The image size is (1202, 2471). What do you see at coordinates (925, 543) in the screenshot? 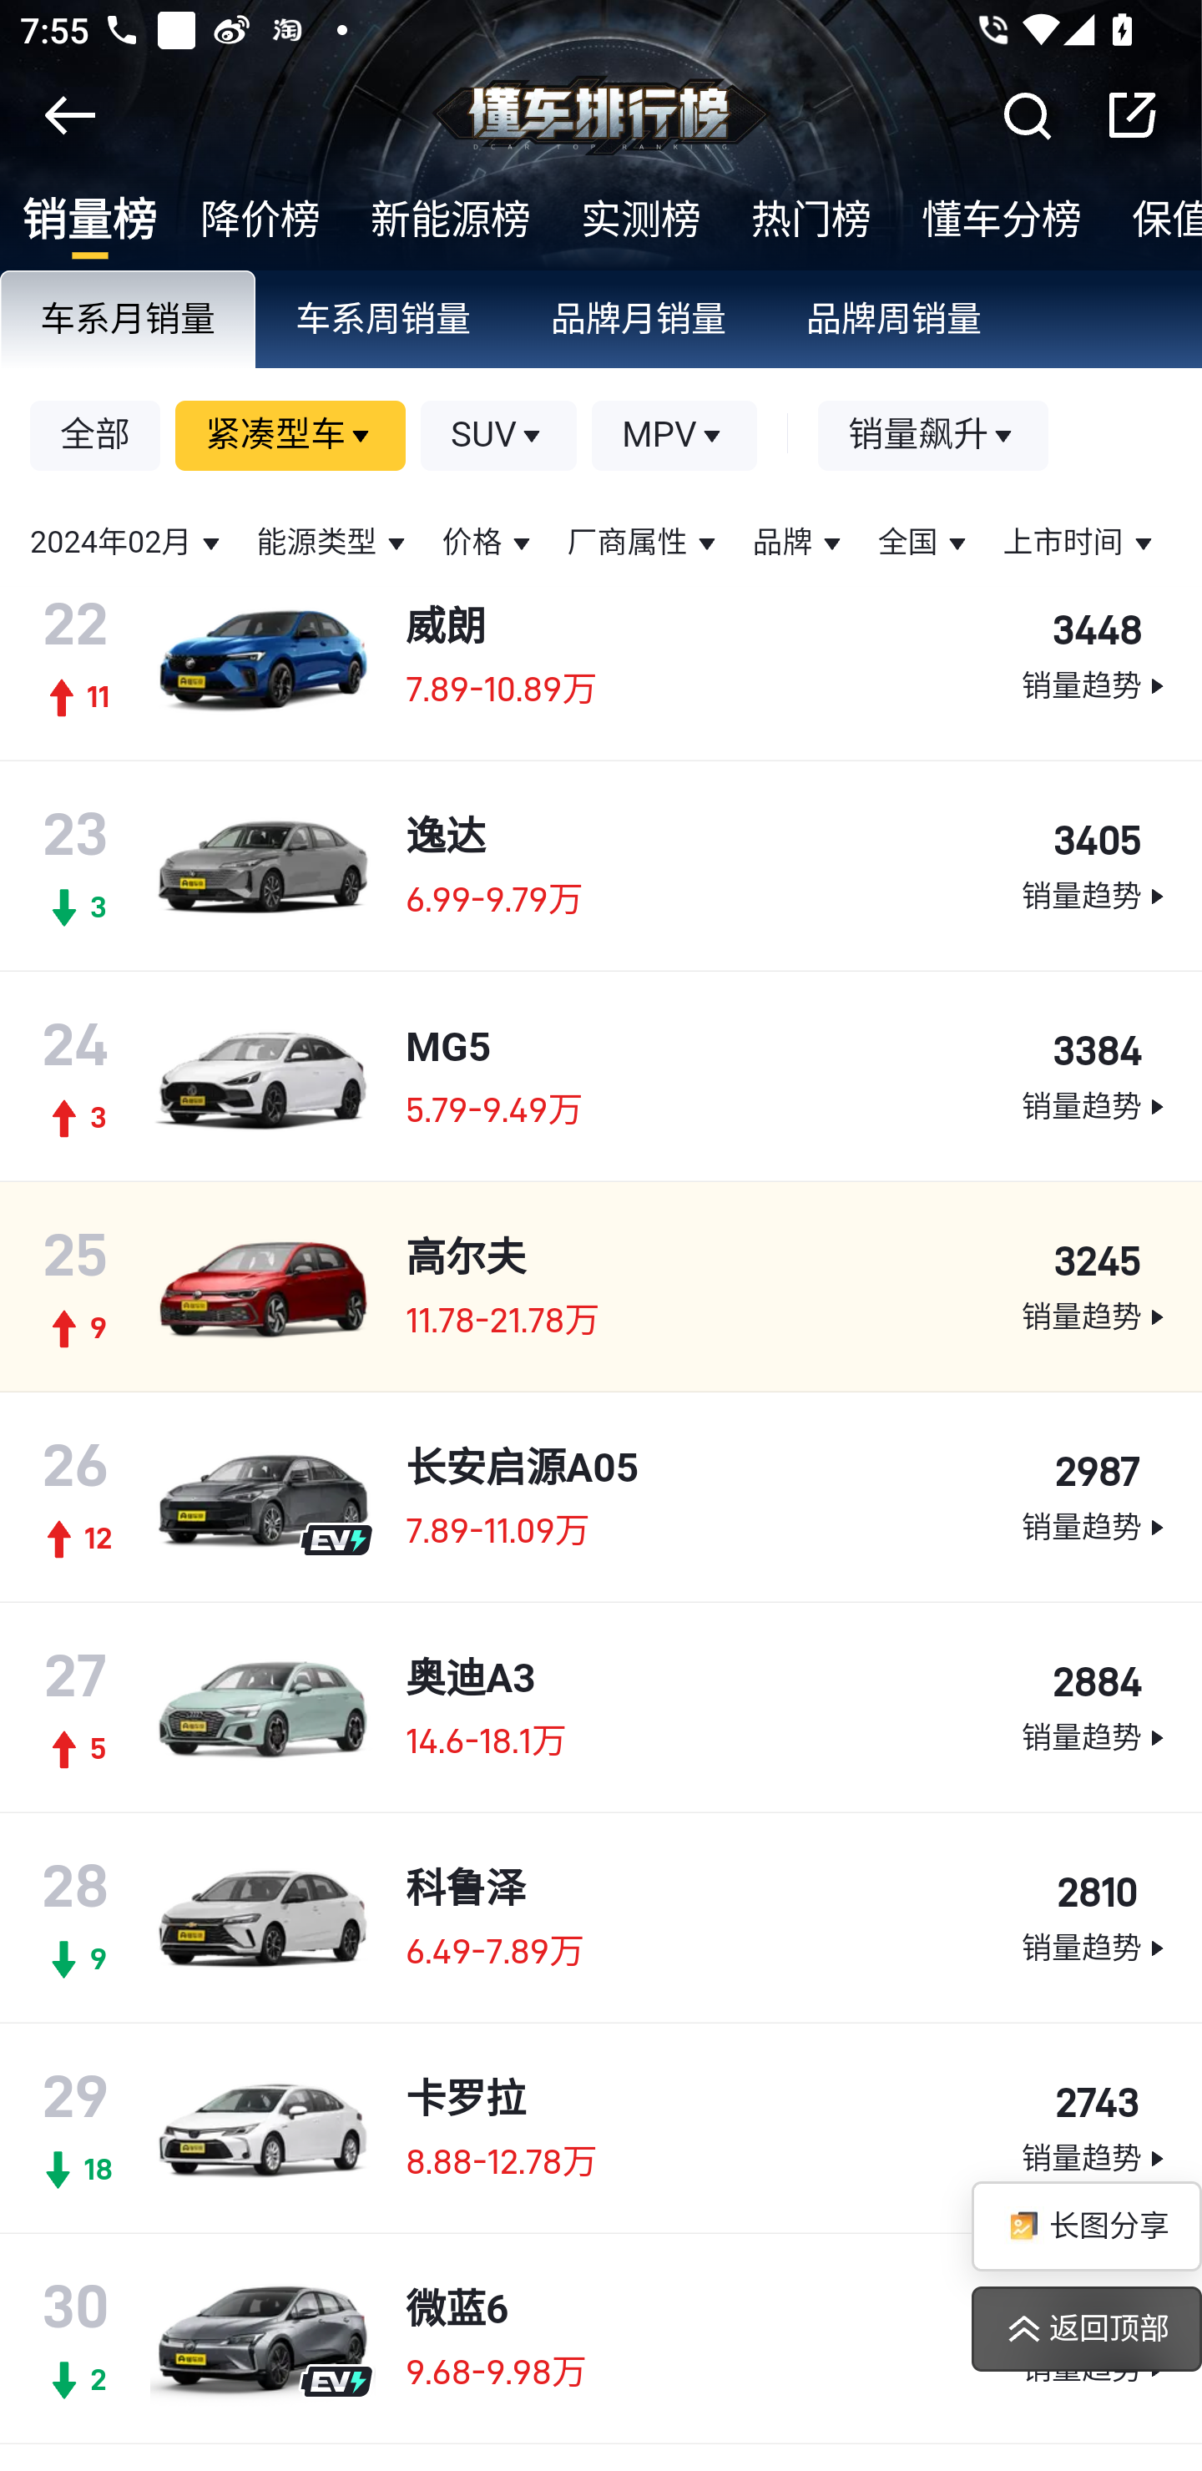
I see `全国` at bounding box center [925, 543].